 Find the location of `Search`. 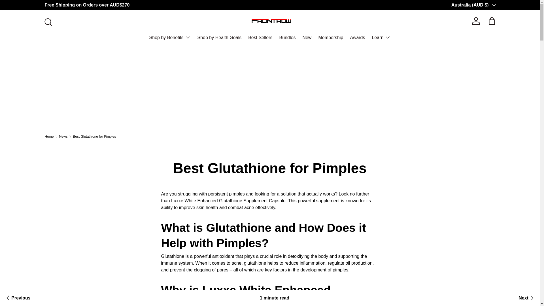

Search is located at coordinates (48, 22).